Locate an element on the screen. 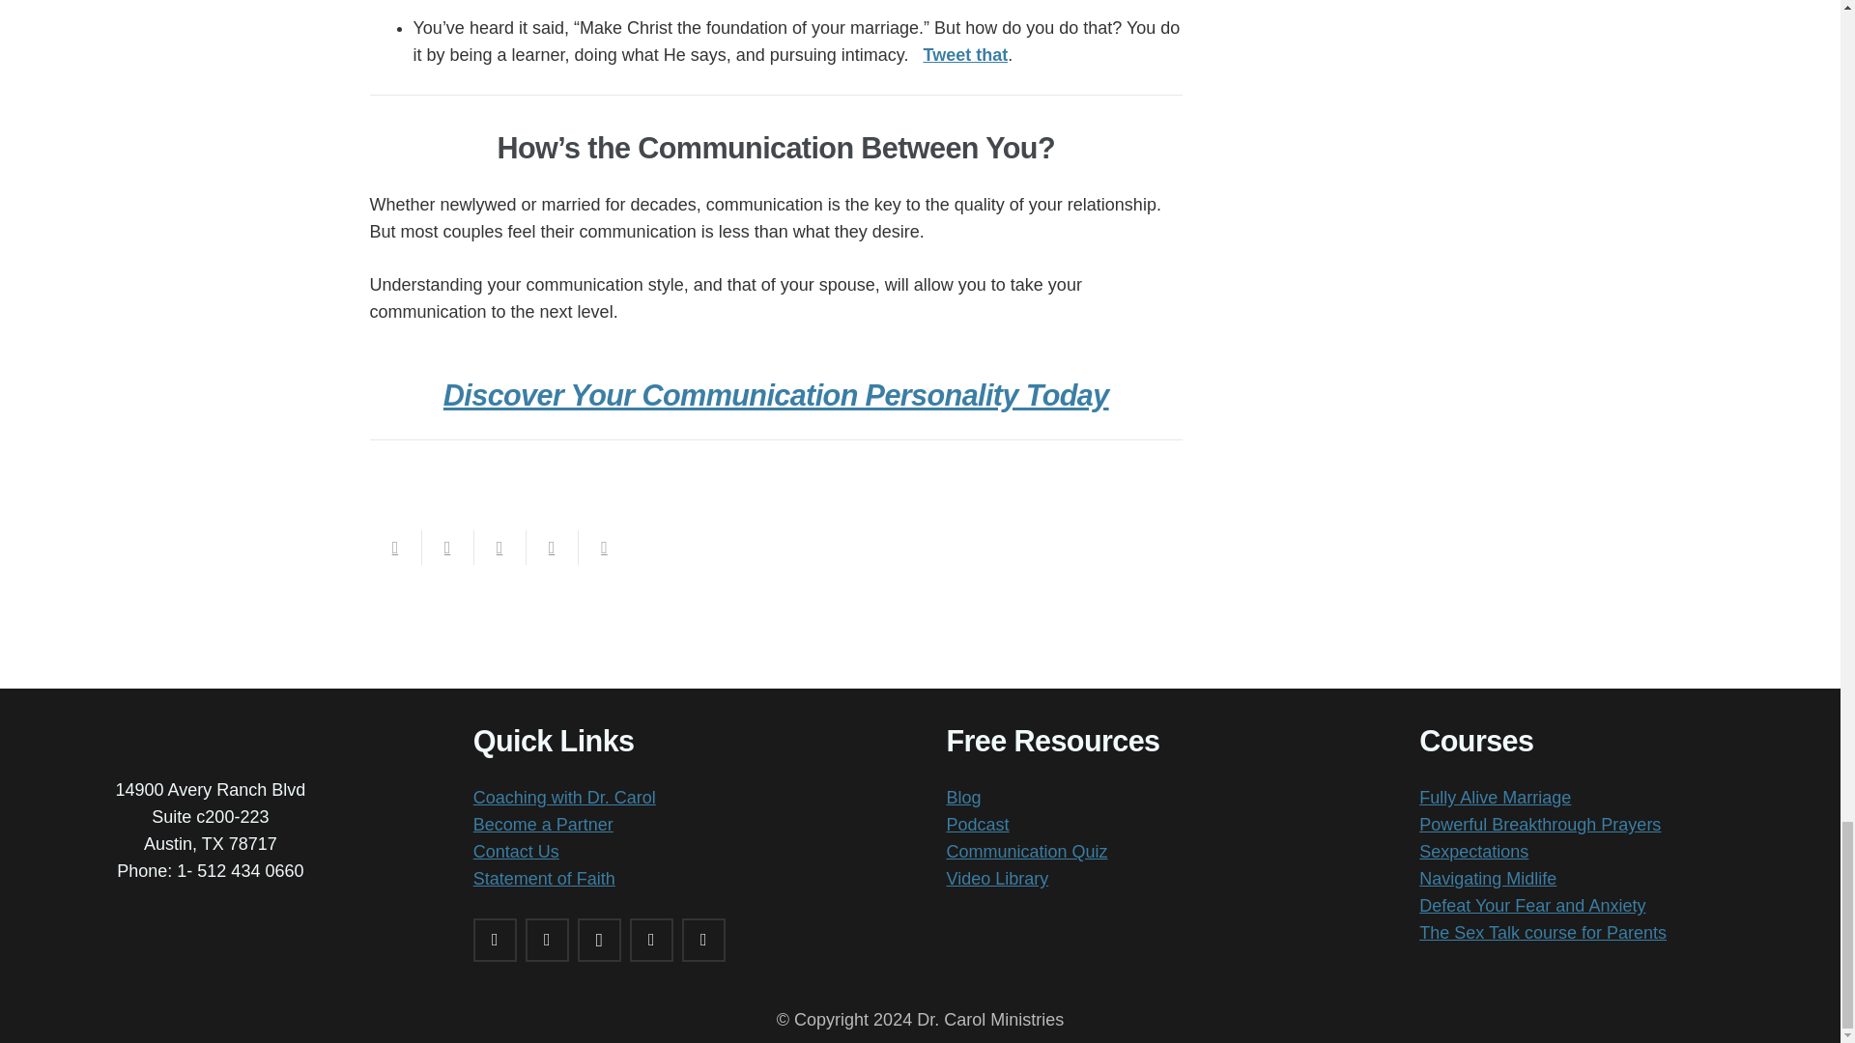  Pin this is located at coordinates (603, 547).